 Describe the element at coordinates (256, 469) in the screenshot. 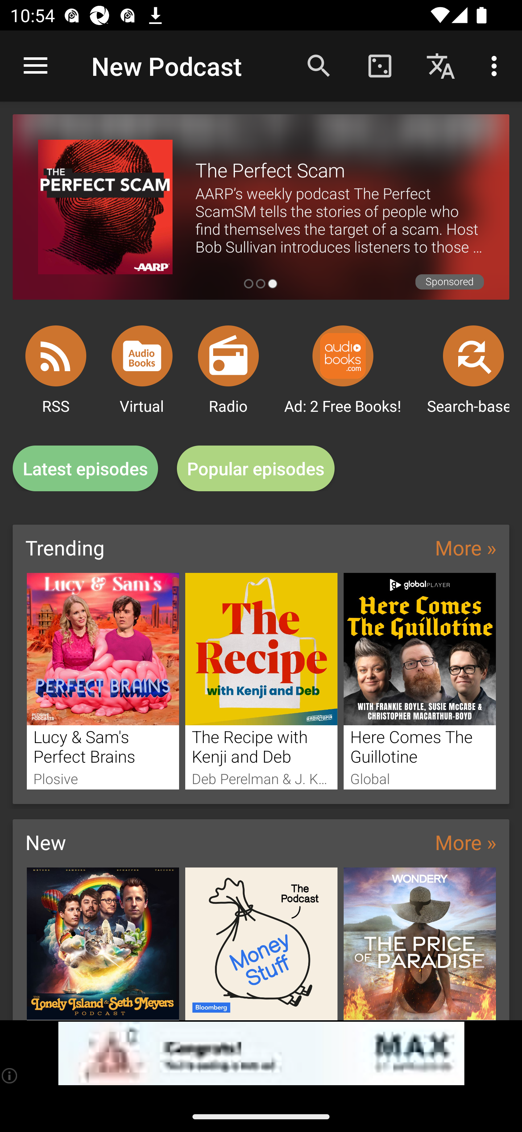

I see `Popular episodes` at that location.